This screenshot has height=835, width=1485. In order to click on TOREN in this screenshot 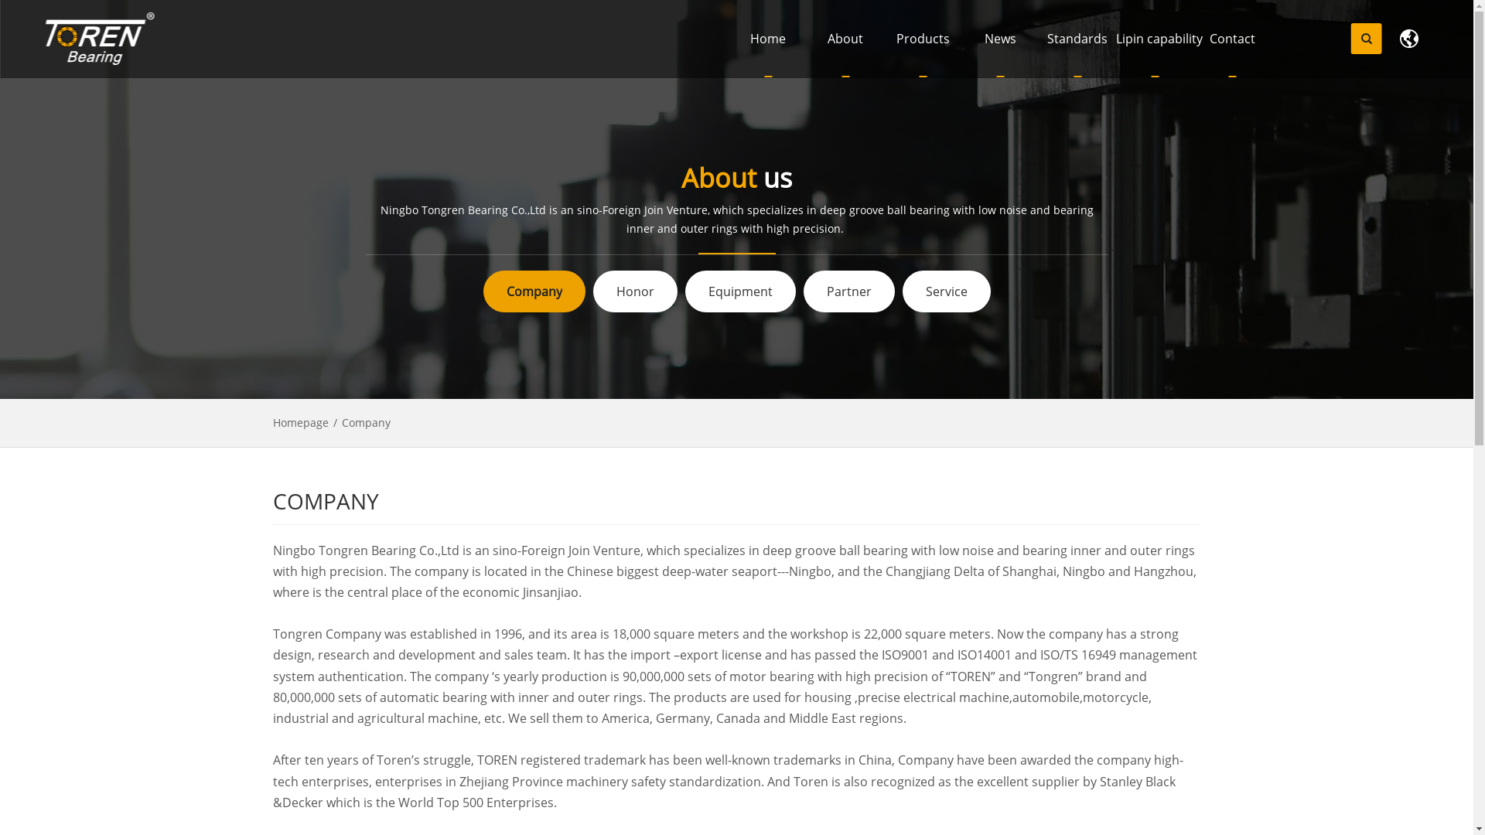, I will do `click(100, 39)`.